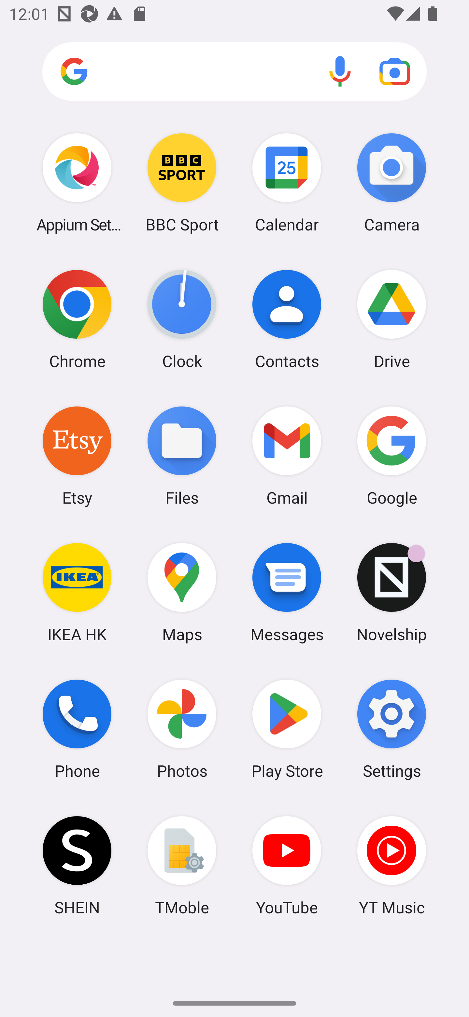 The width and height of the screenshot is (469, 1017). What do you see at coordinates (77, 865) in the screenshot?
I see `SHEIN` at bounding box center [77, 865].